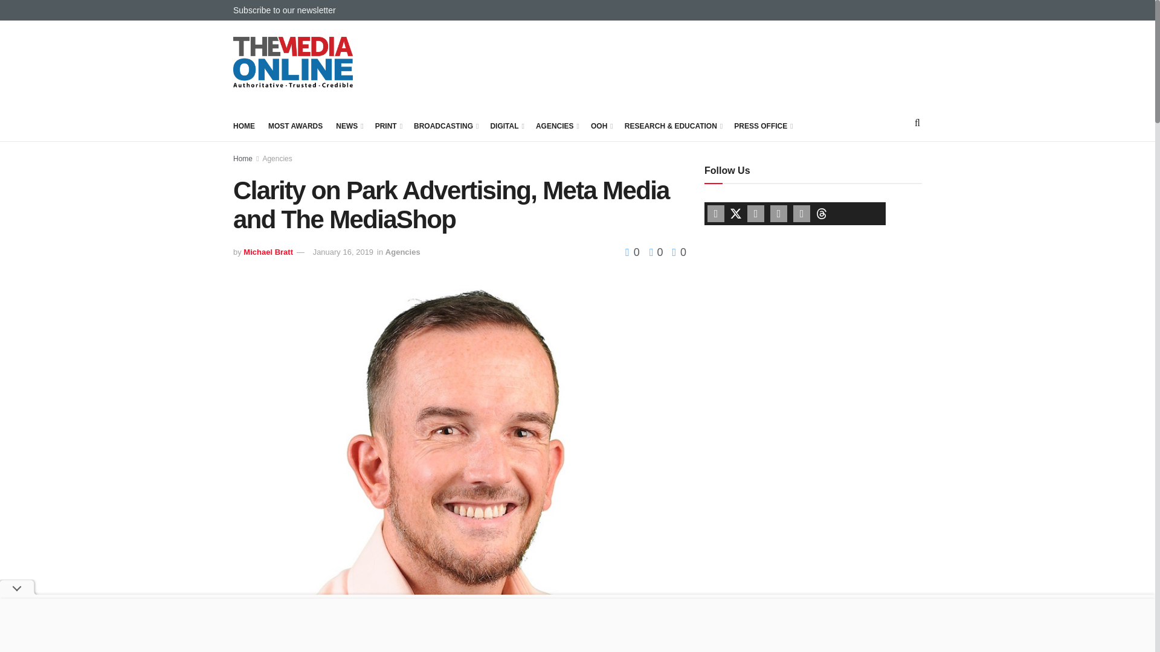  What do you see at coordinates (715, 214) in the screenshot?
I see `facebook` at bounding box center [715, 214].